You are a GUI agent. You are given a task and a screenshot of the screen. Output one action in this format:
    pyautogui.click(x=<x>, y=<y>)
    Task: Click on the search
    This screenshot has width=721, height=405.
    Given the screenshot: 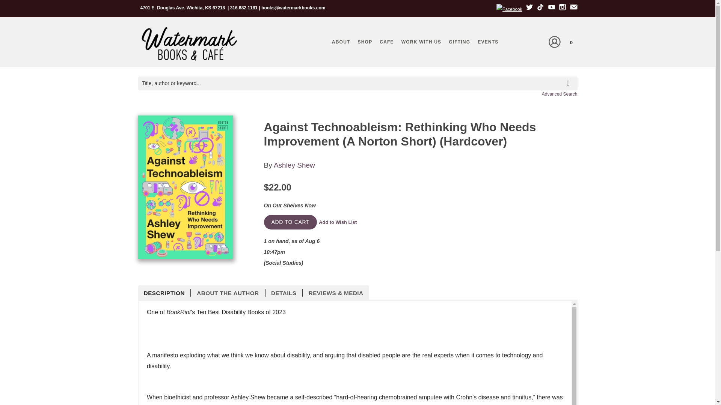 What is the action you would take?
    pyautogui.click(x=570, y=78)
    